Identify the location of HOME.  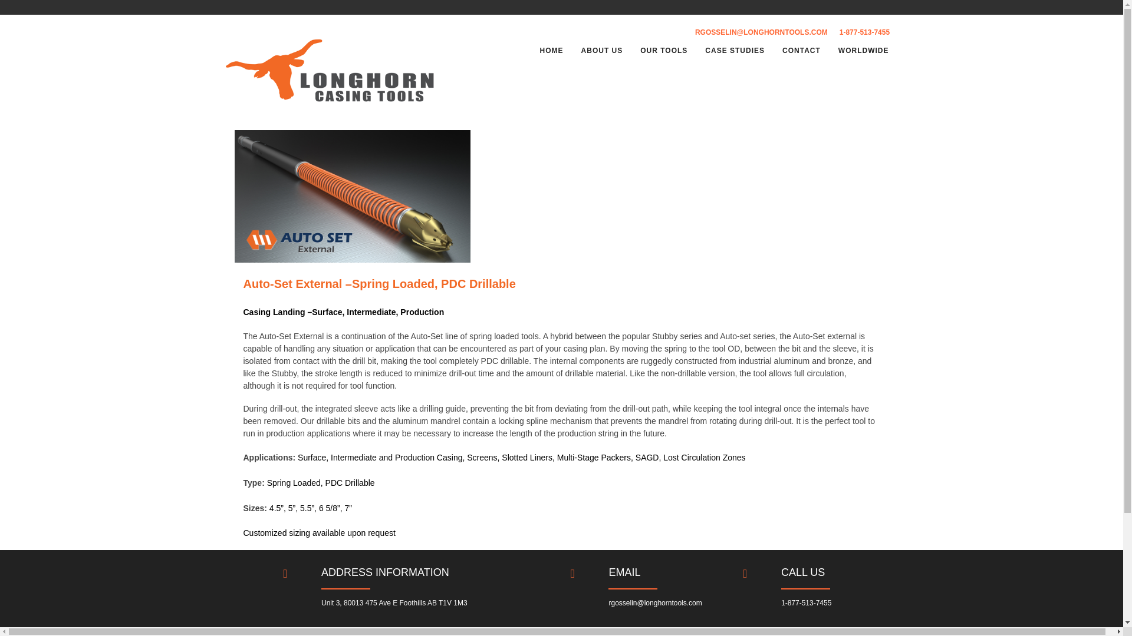
(552, 51).